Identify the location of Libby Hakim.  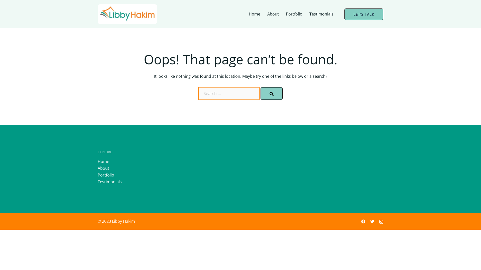
(127, 14).